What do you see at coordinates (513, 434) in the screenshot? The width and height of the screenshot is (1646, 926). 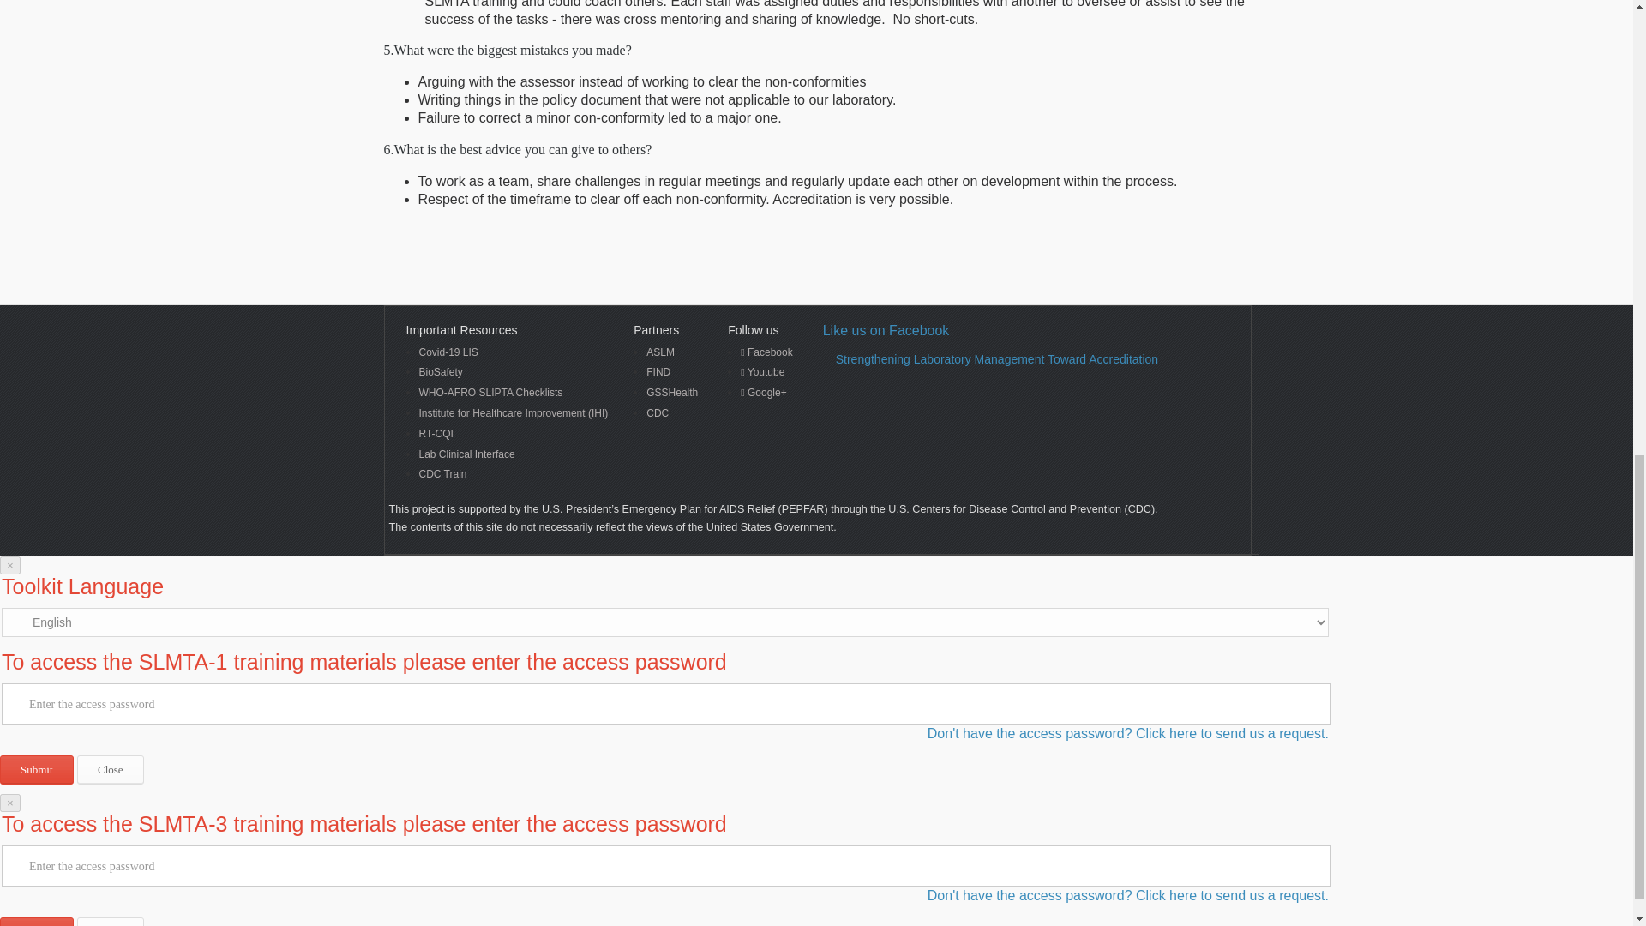 I see `RT-CQI` at bounding box center [513, 434].